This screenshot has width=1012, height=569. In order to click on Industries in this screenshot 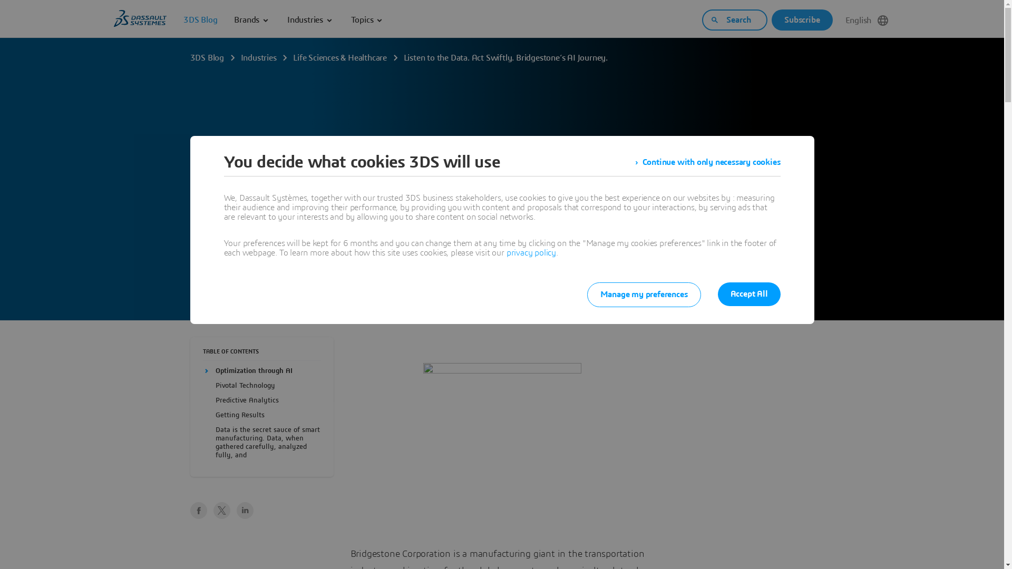, I will do `click(310, 20)`.